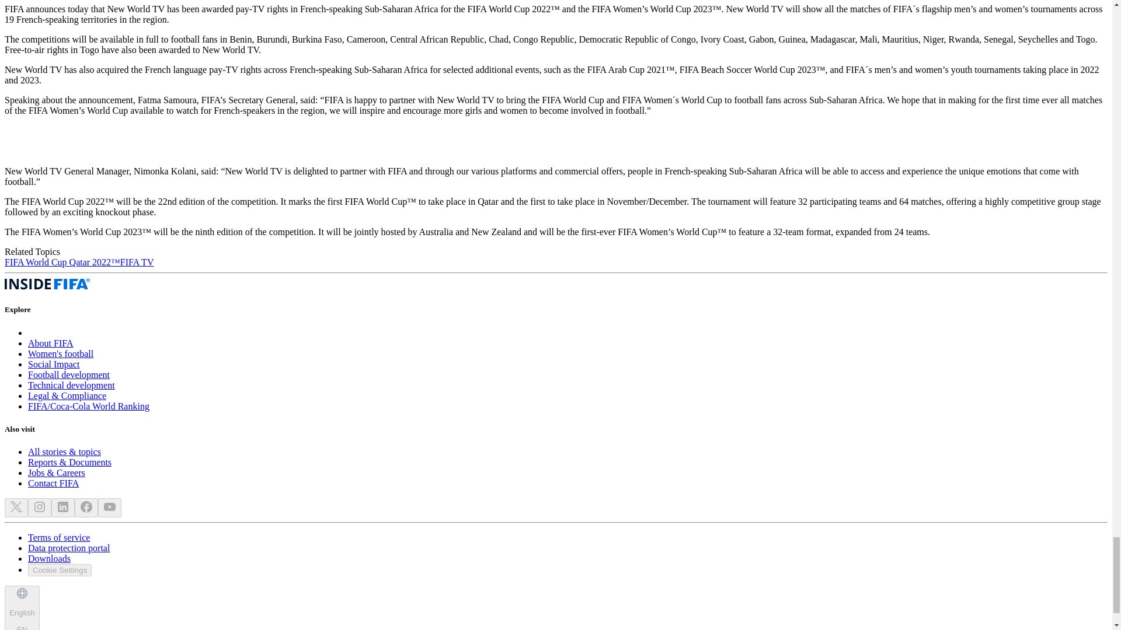  What do you see at coordinates (137, 261) in the screenshot?
I see `FIFA TV` at bounding box center [137, 261].